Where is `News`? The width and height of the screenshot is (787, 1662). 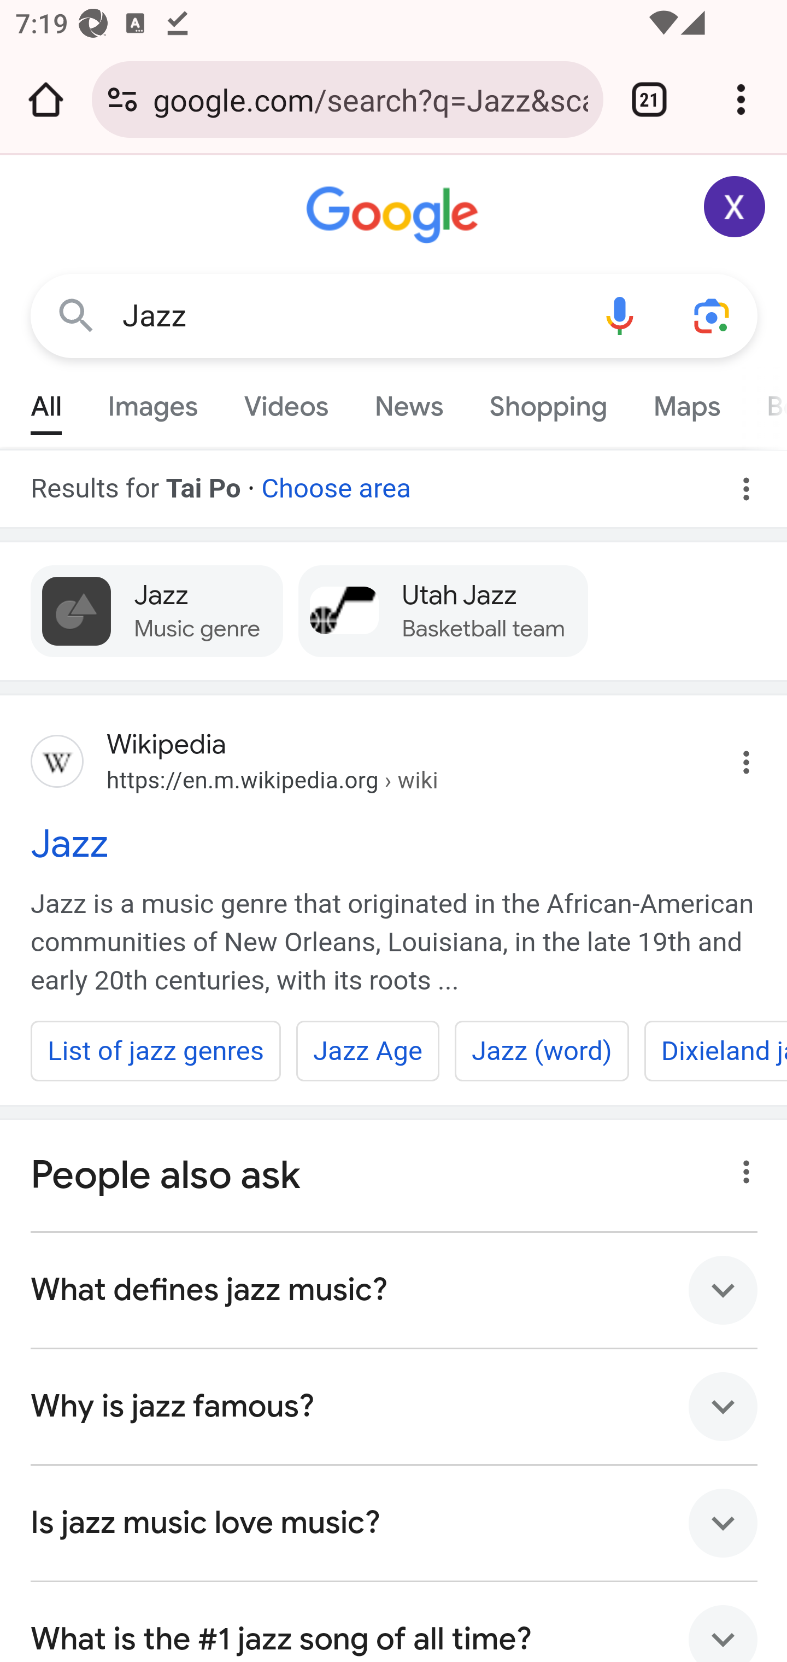
News is located at coordinates (409, 401).